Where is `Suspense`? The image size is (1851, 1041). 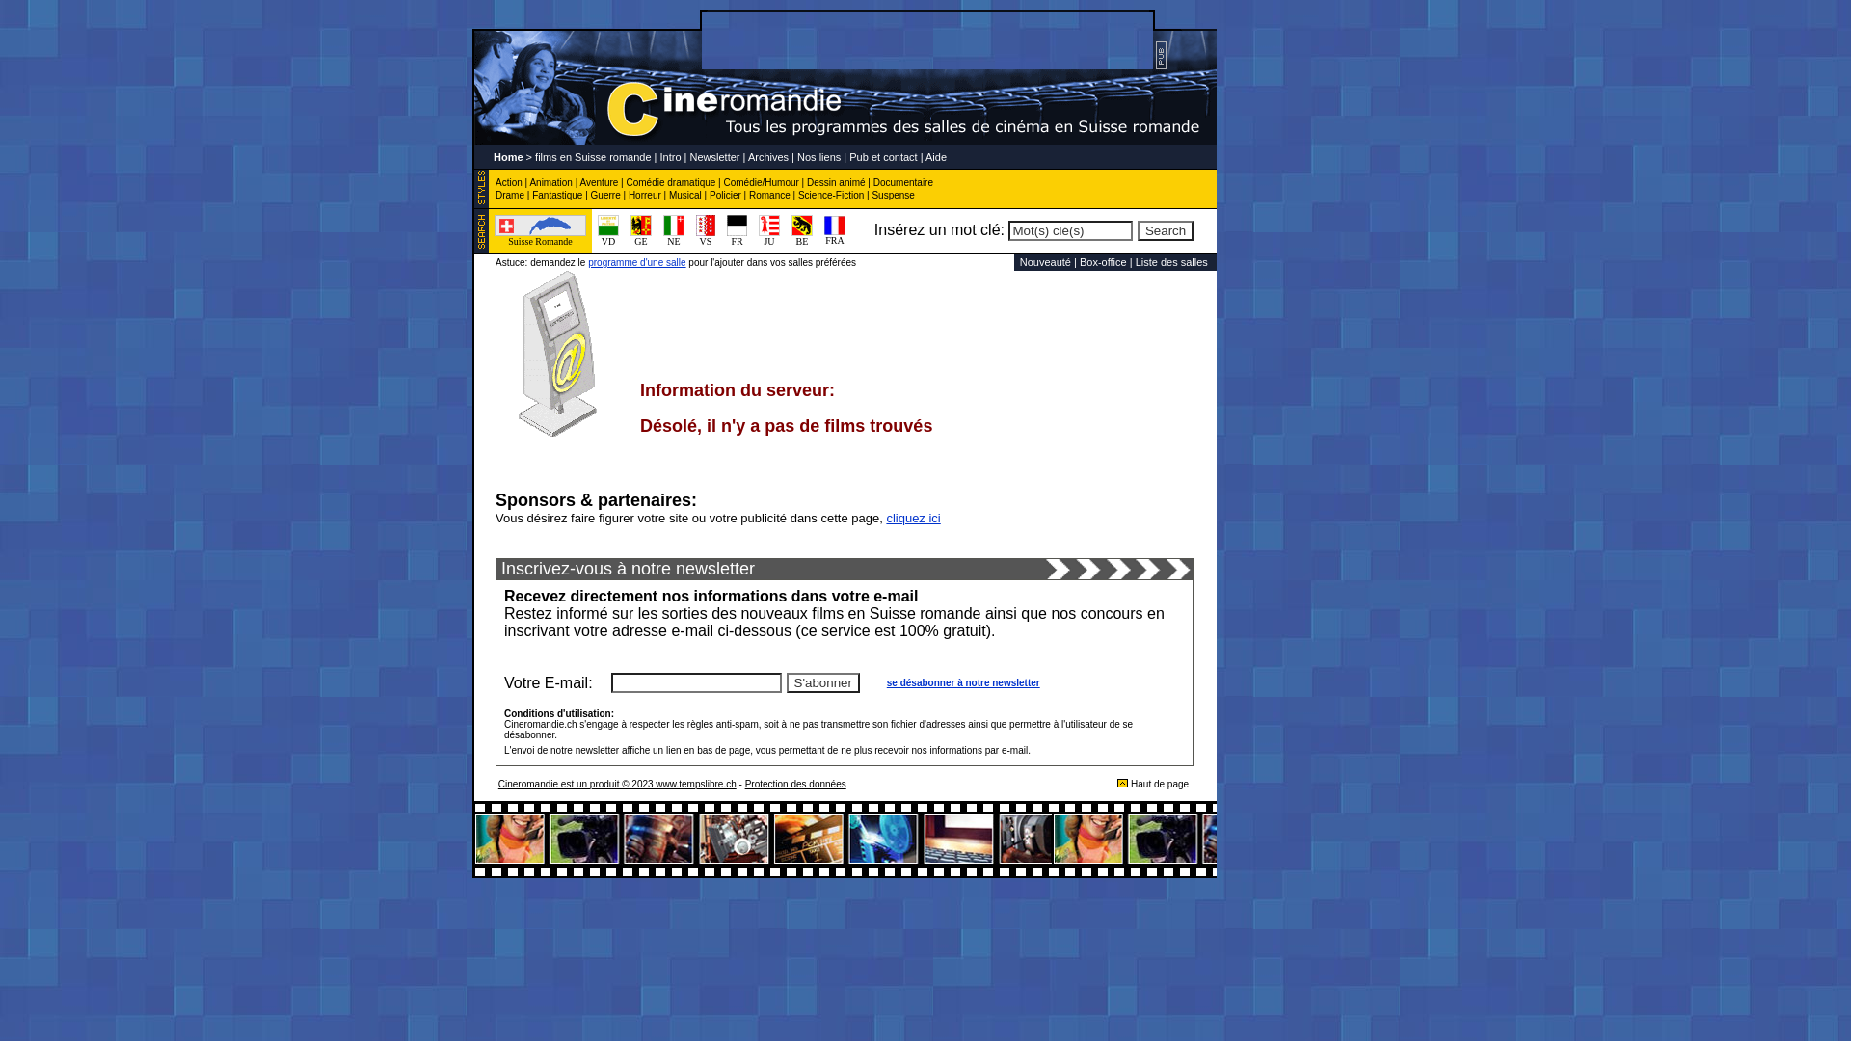
Suspense is located at coordinates (893, 195).